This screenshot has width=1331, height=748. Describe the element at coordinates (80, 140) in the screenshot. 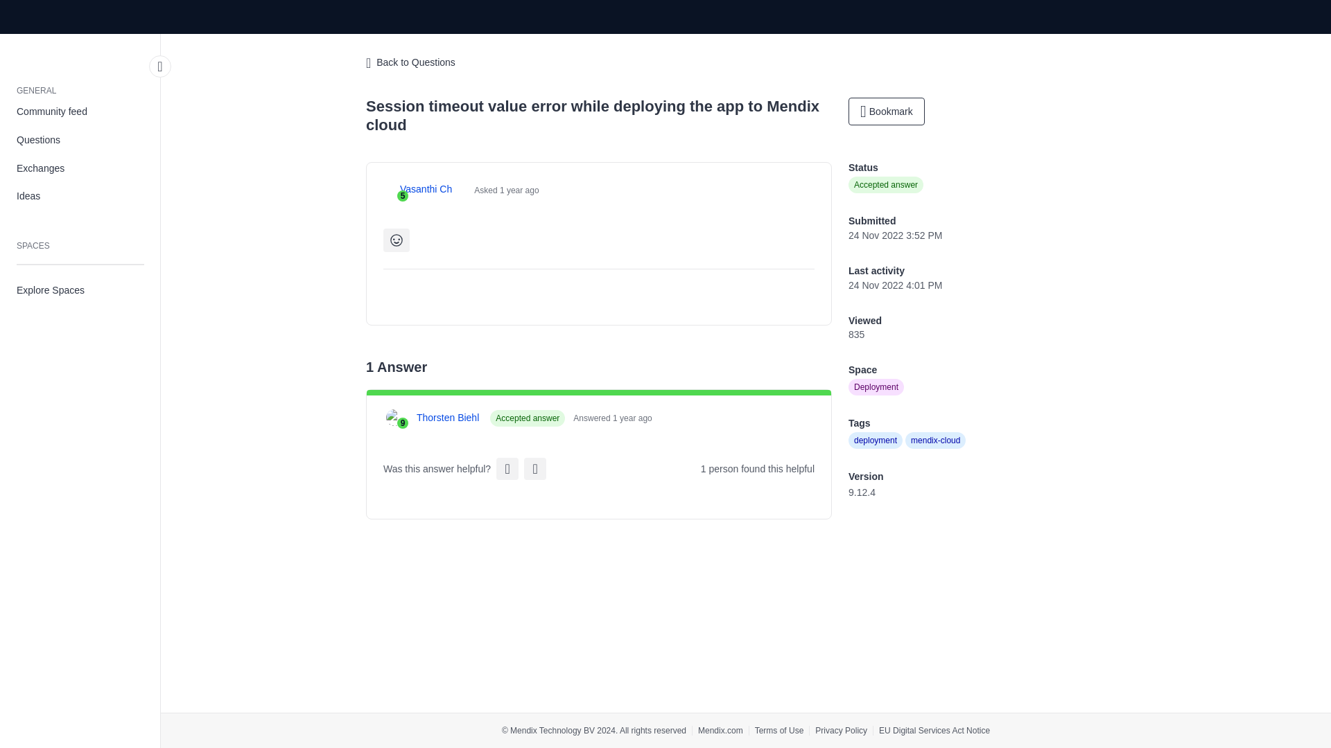

I see `Questions` at that location.